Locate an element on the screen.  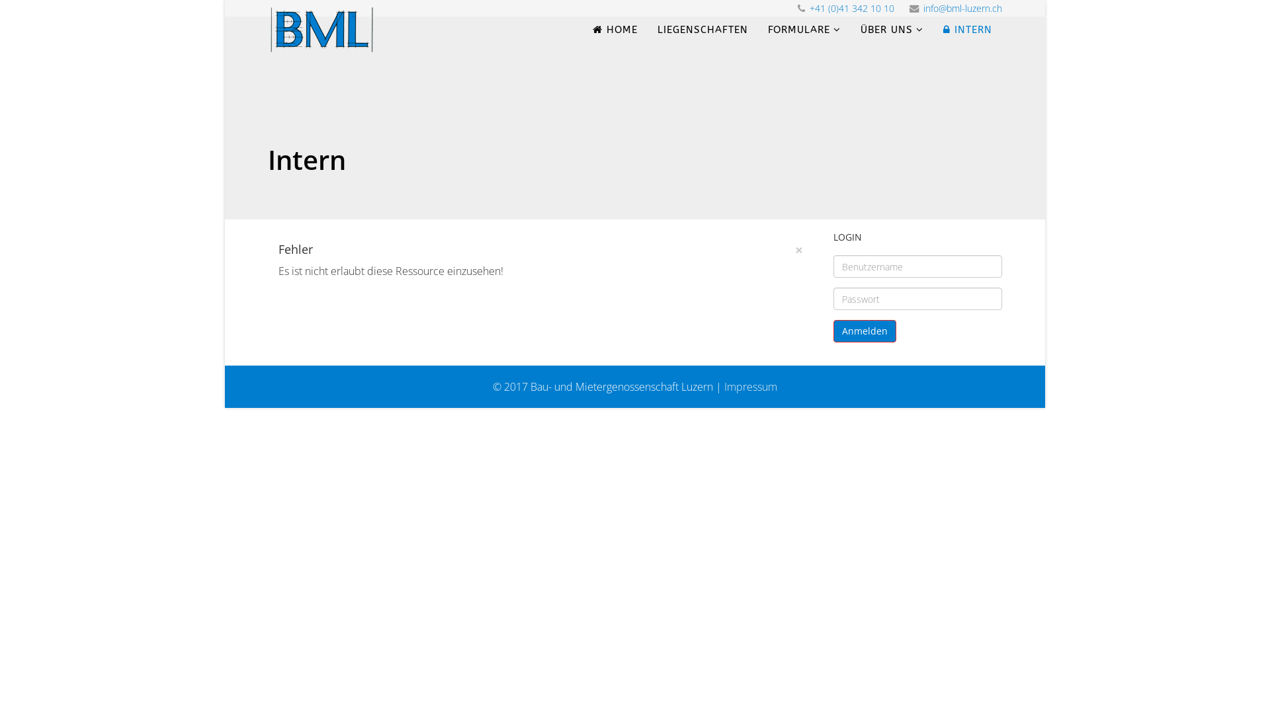
LIEGENSCHAFTEN is located at coordinates (702, 30).